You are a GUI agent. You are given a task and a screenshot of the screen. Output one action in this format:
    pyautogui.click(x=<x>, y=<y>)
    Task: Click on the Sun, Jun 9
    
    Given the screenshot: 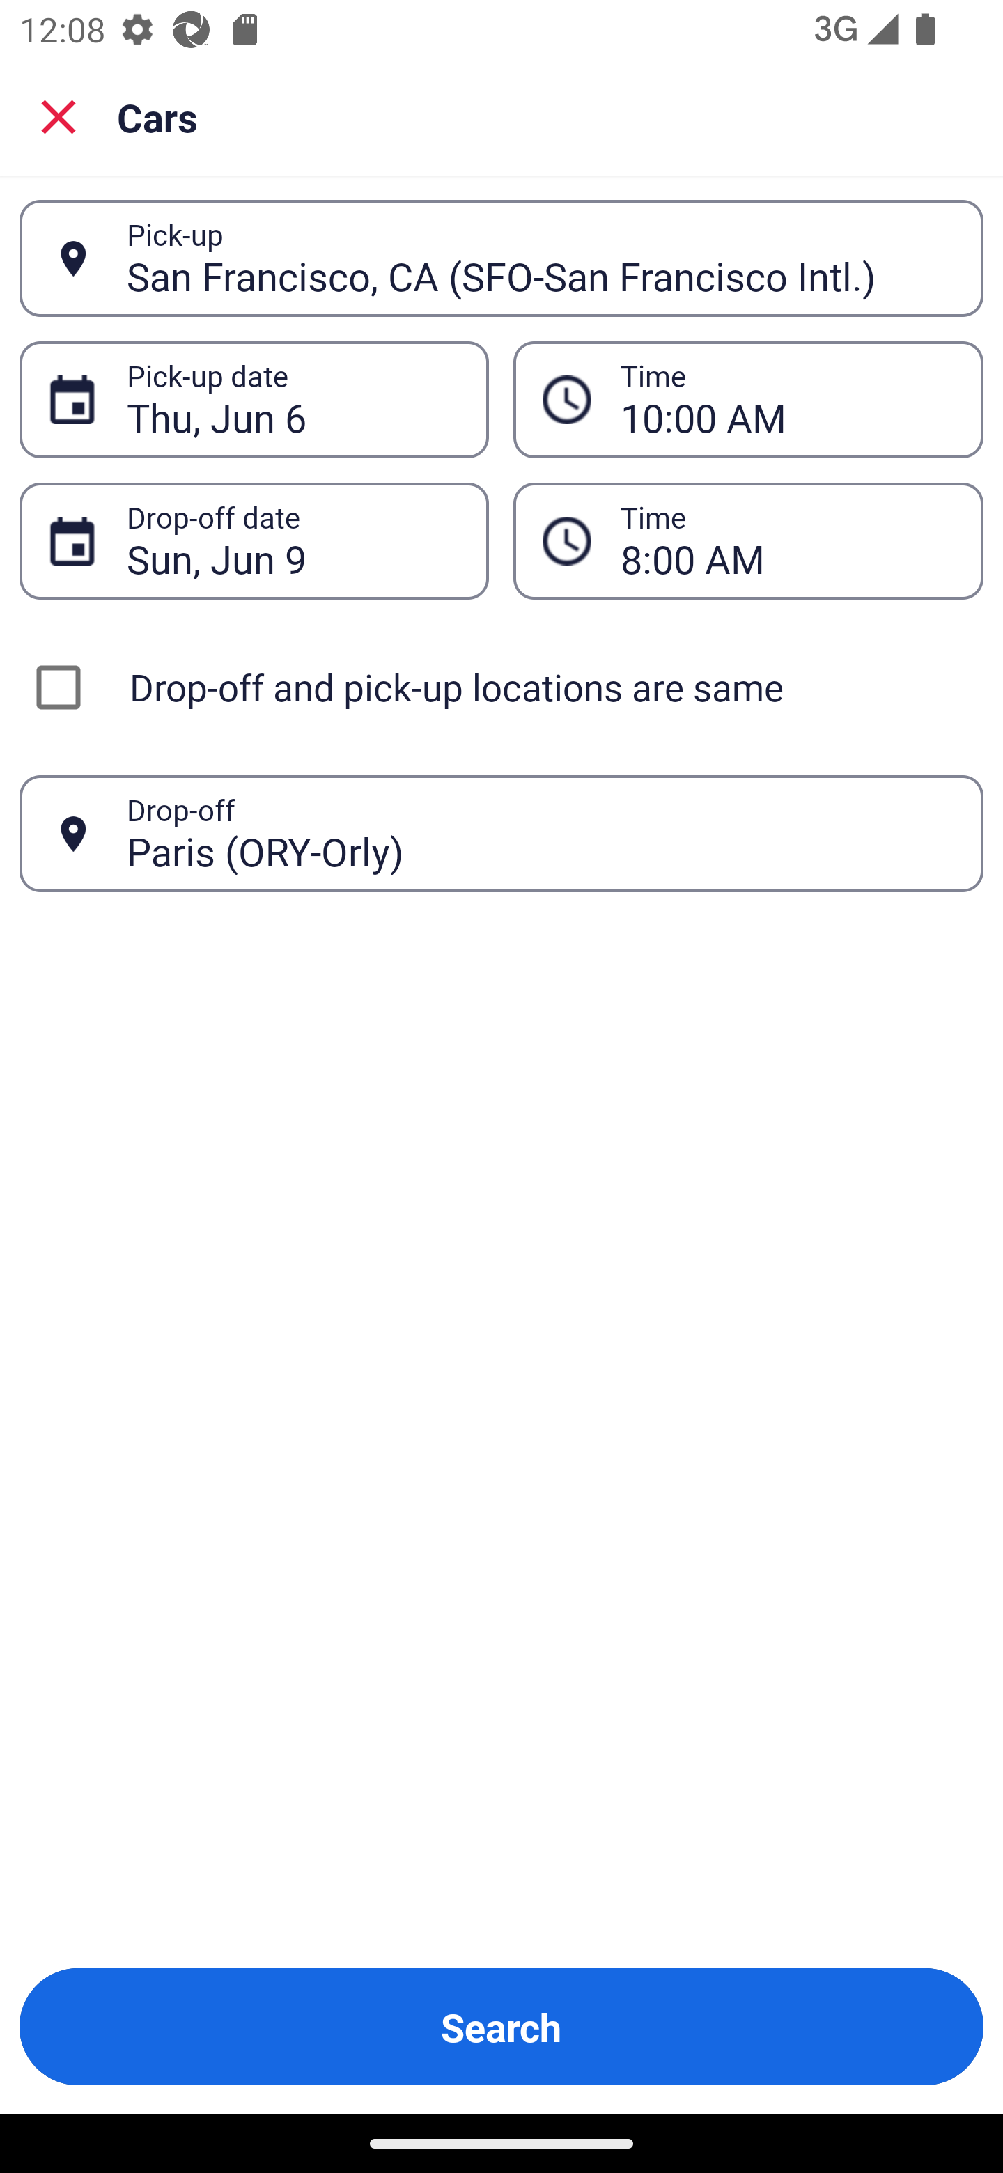 What is the action you would take?
    pyautogui.click(x=293, y=540)
    